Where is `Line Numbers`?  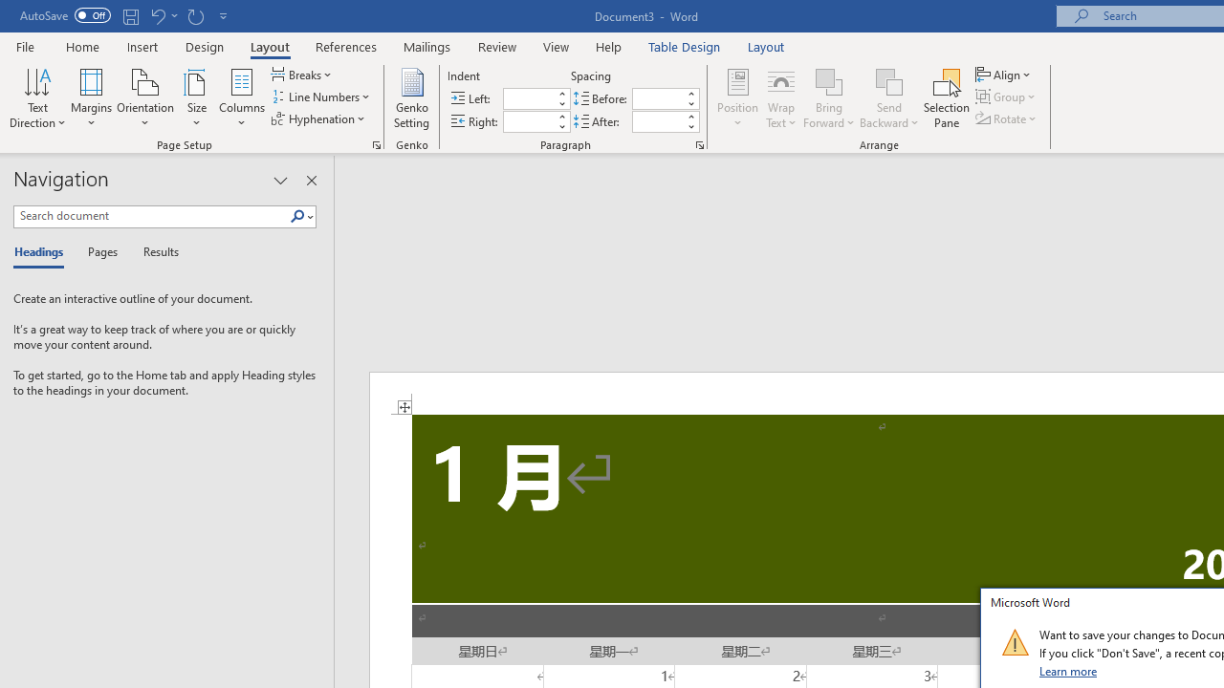
Line Numbers is located at coordinates (322, 97).